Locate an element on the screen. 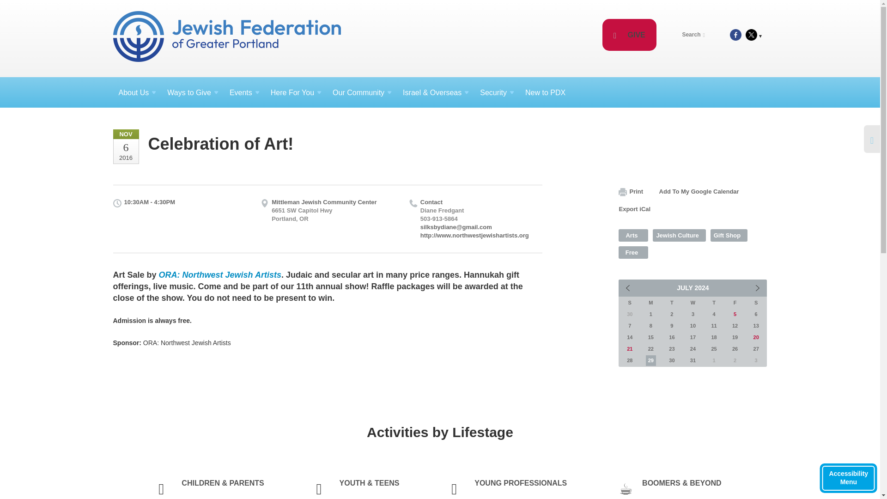 The image size is (887, 499). Here For You is located at coordinates (296, 92).